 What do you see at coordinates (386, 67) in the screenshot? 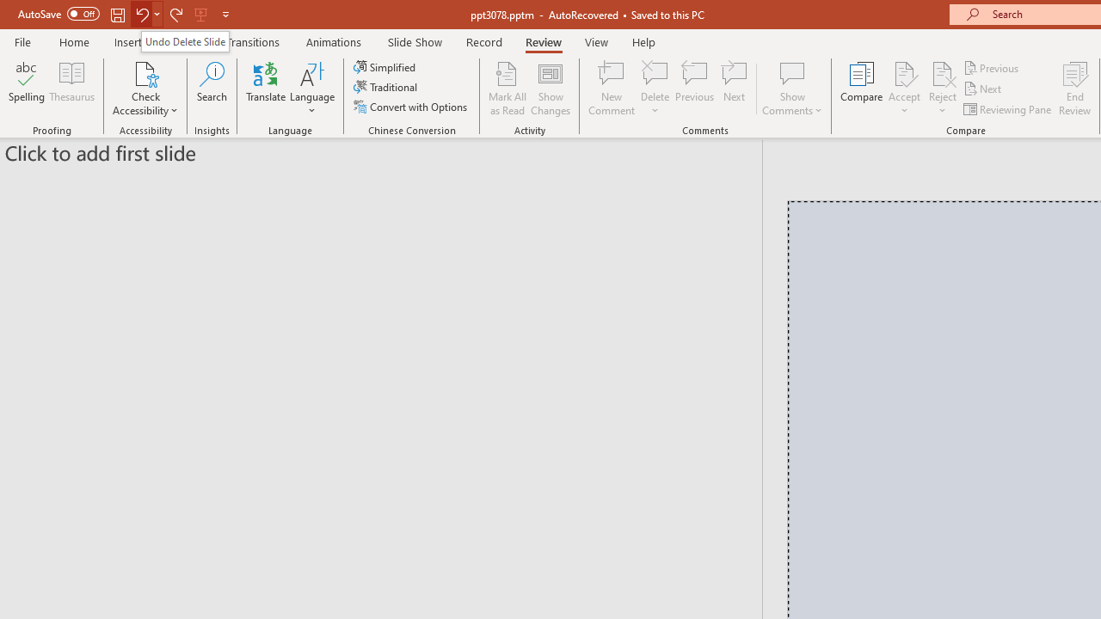
I see `Simplified` at bounding box center [386, 67].